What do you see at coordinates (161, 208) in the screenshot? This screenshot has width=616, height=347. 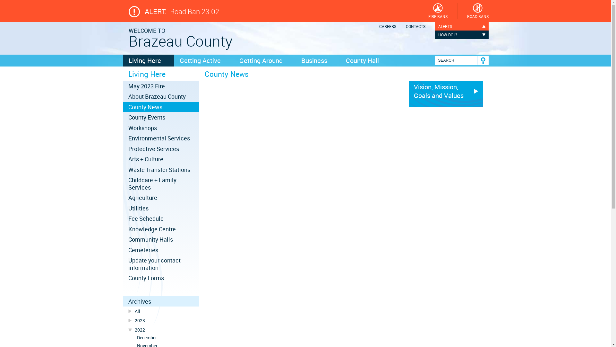 I see `Utilities` at bounding box center [161, 208].